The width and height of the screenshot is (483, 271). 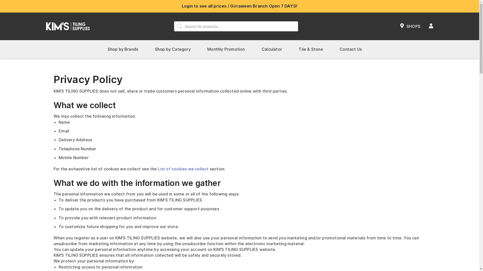 I want to click on acc, so click(x=431, y=26).